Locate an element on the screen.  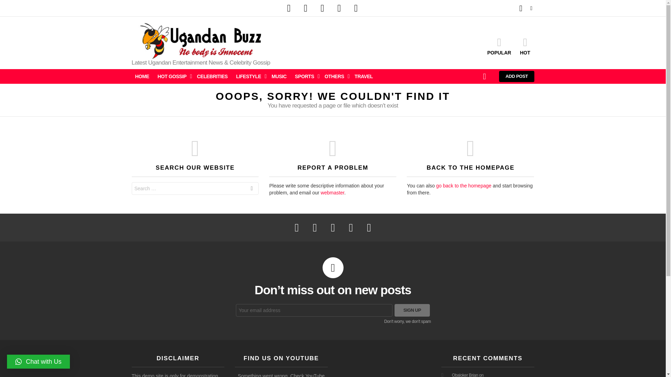
Follow us is located at coordinates (531, 8).